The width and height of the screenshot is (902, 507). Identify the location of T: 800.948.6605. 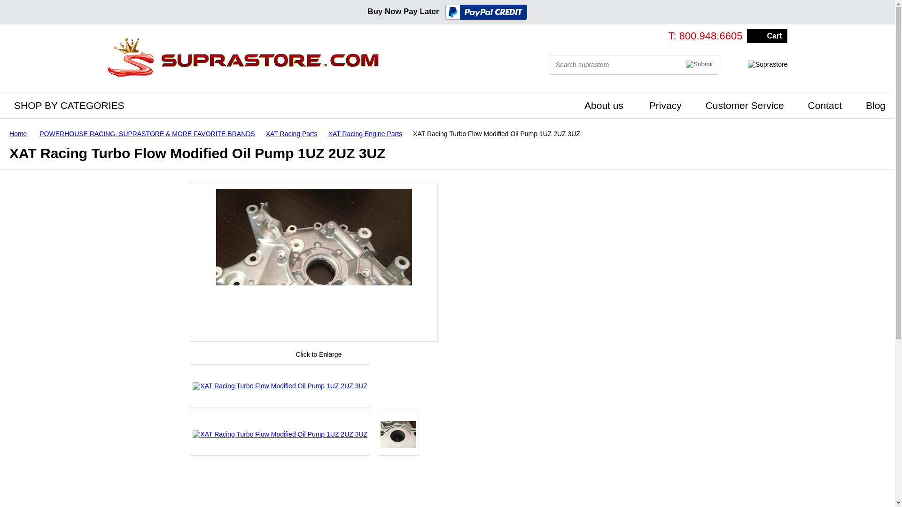
(705, 36).